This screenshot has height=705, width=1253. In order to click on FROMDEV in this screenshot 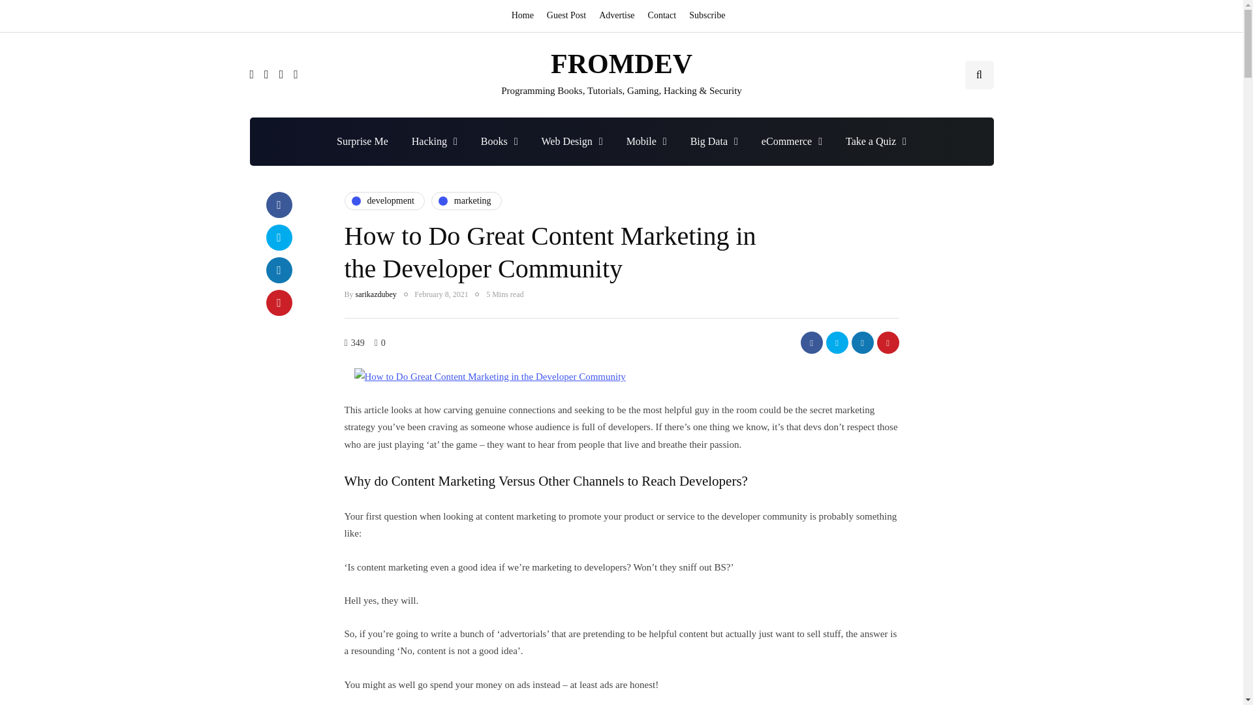, I will do `click(621, 63)`.